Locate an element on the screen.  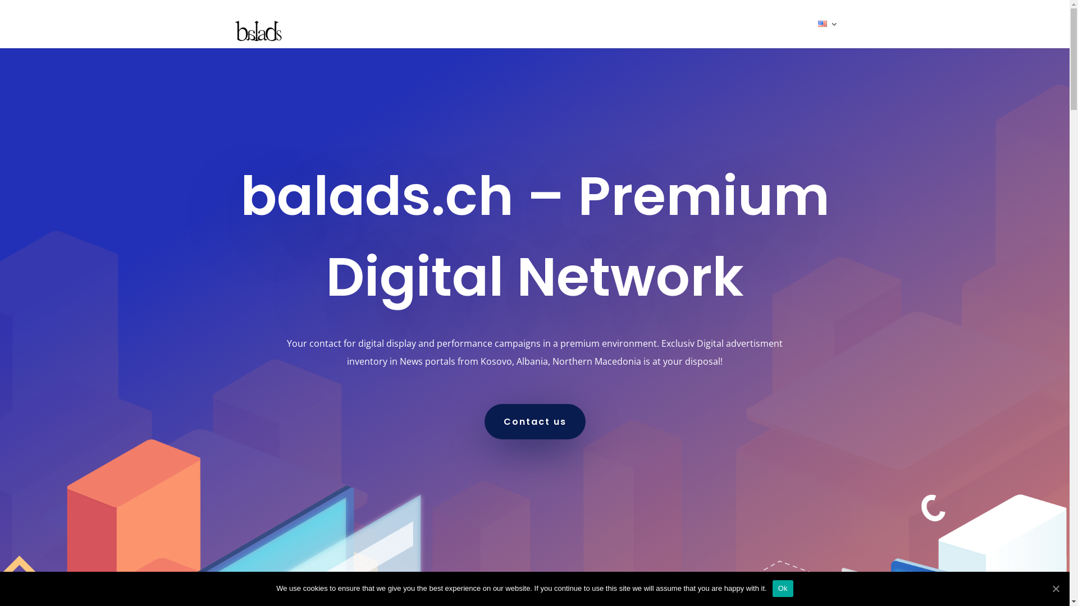
English (en_US) is located at coordinates (822, 24).